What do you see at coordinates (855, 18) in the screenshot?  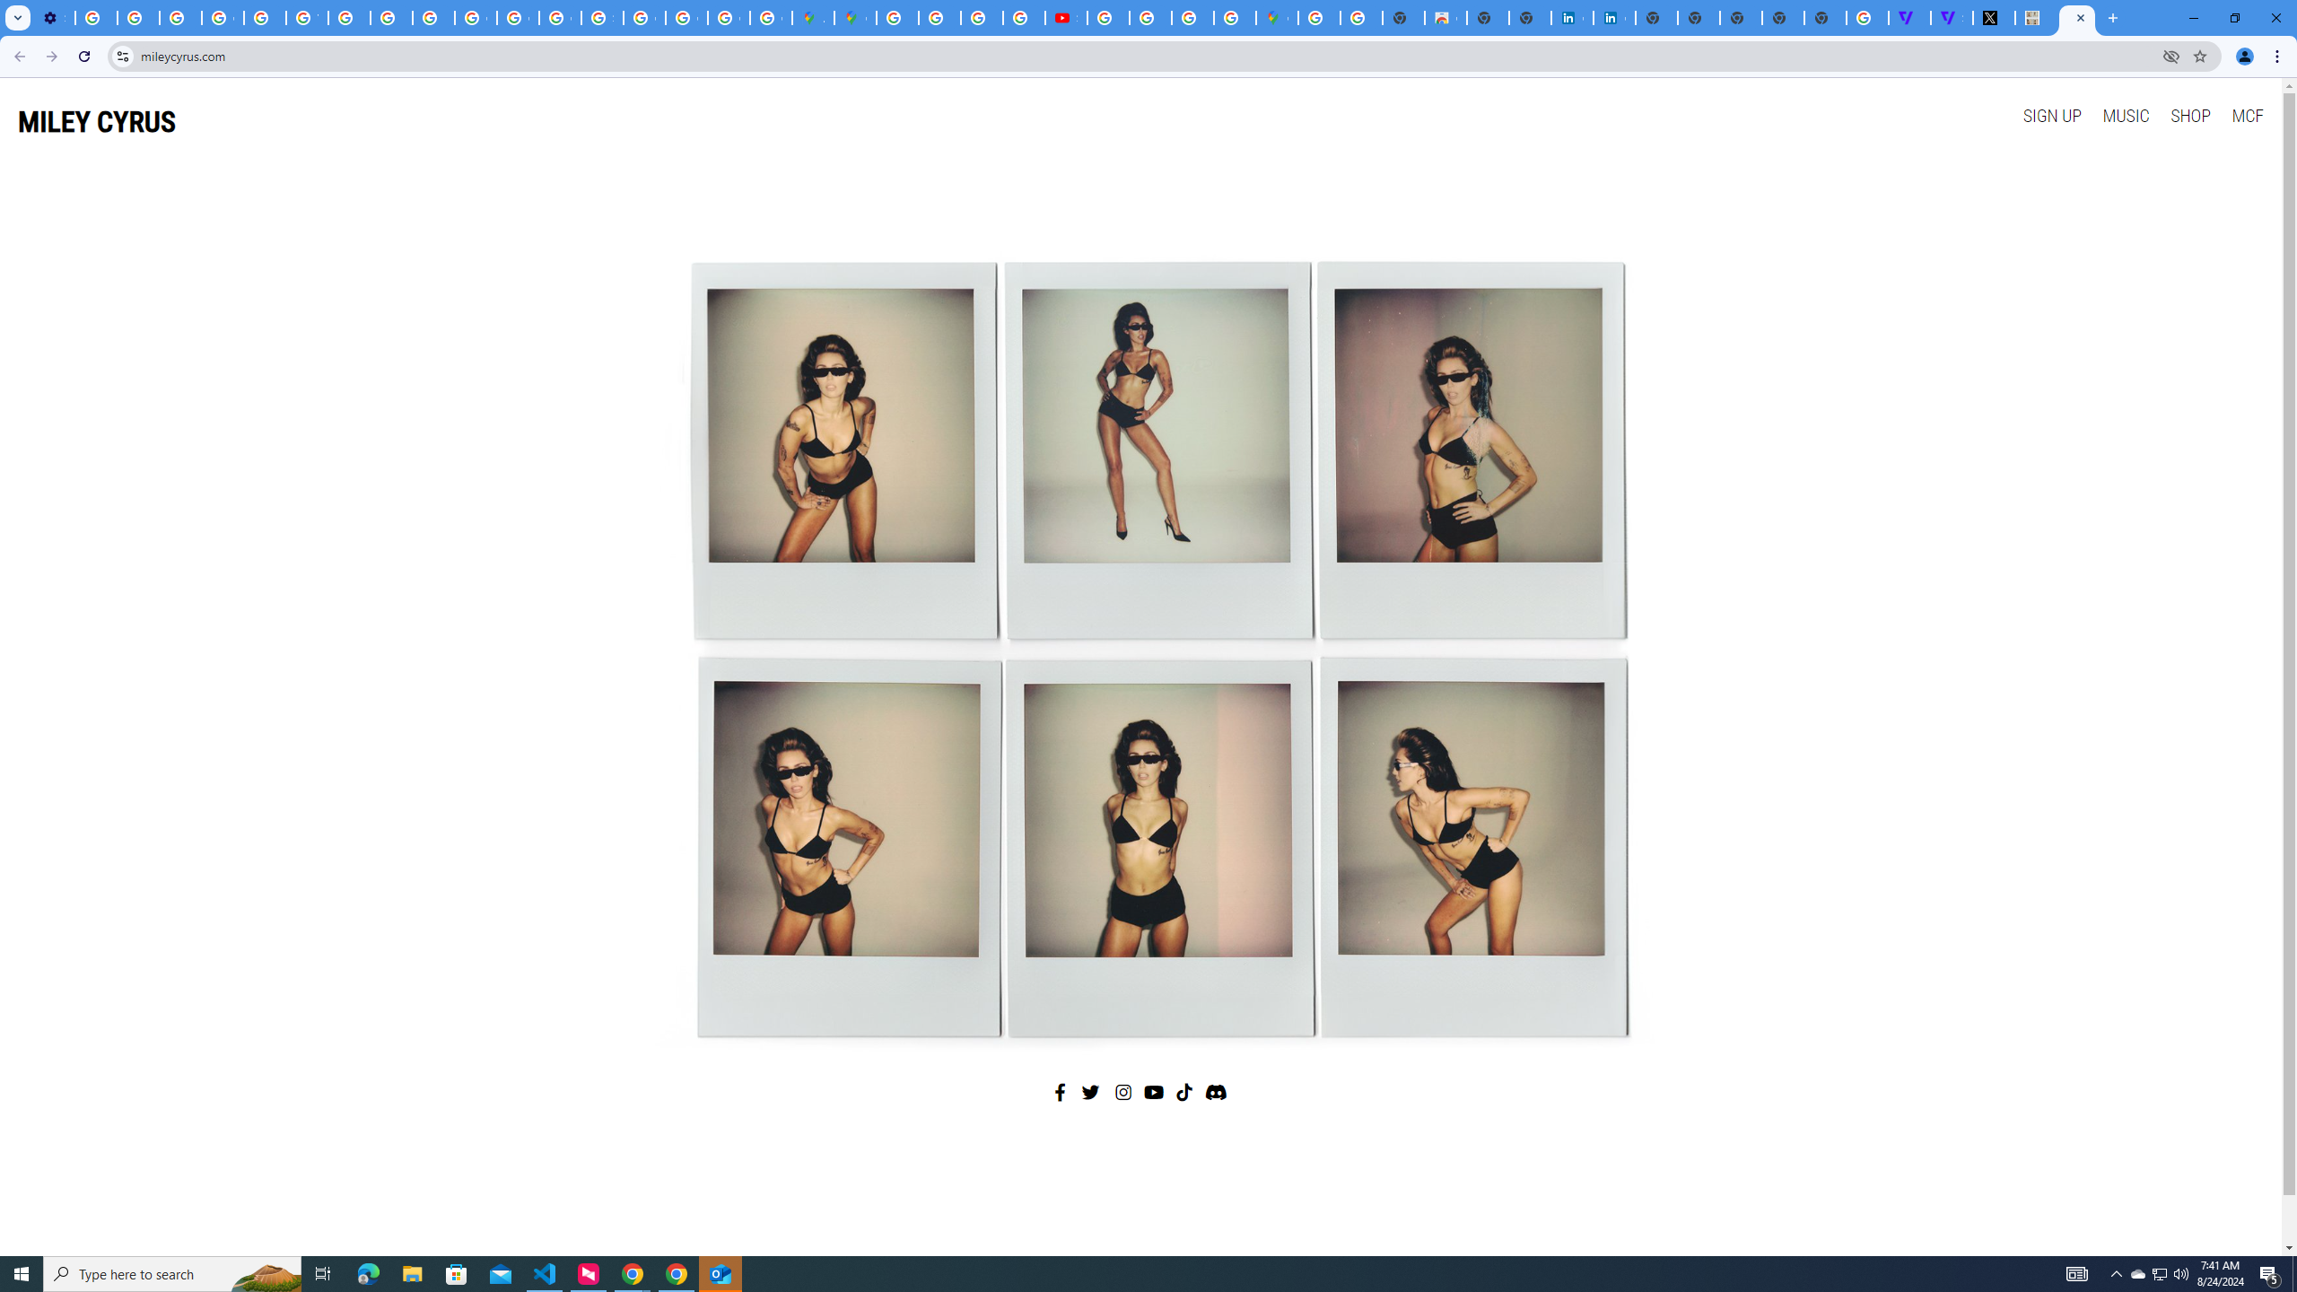 I see `Google Maps` at bounding box center [855, 18].